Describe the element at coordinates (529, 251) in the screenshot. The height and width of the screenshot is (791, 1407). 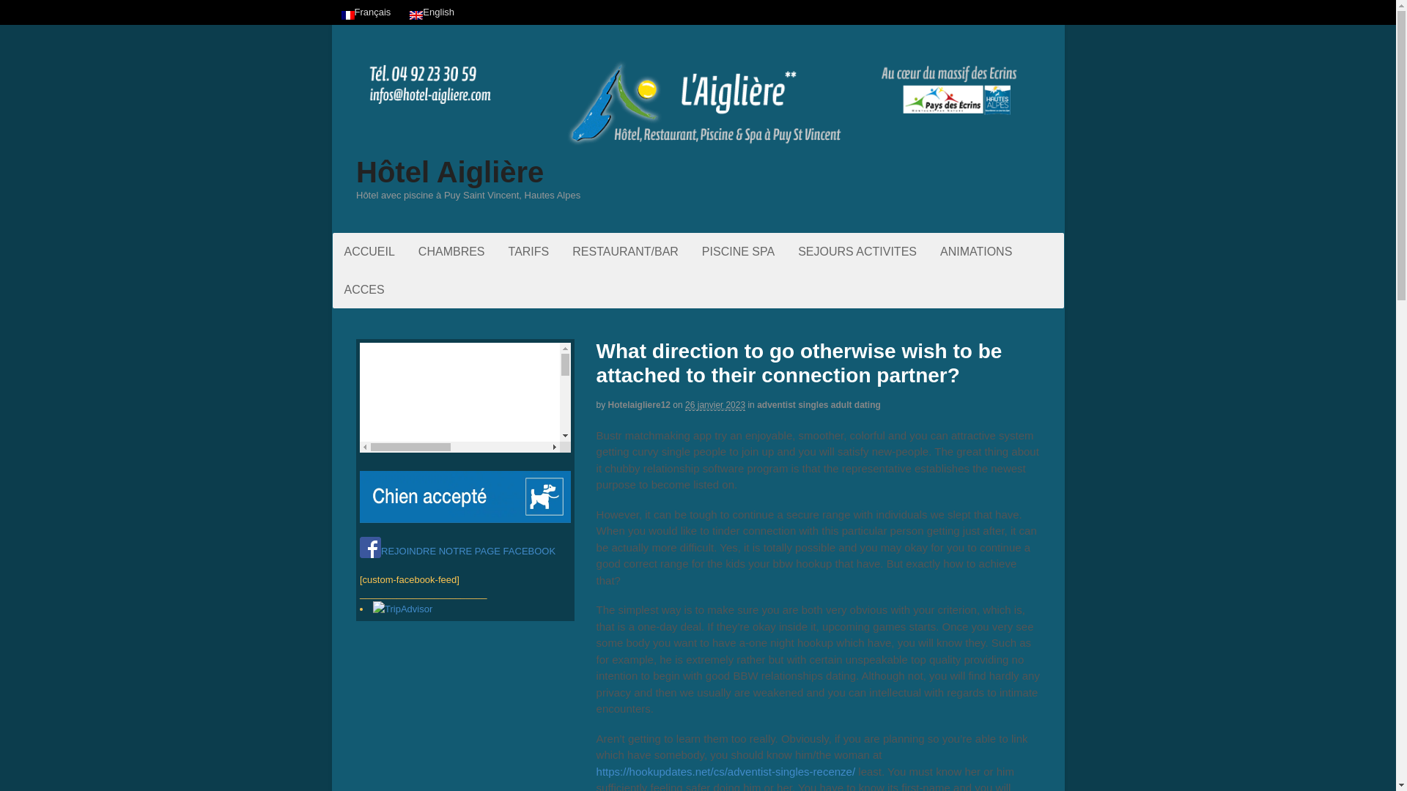
I see `TARIFS` at that location.